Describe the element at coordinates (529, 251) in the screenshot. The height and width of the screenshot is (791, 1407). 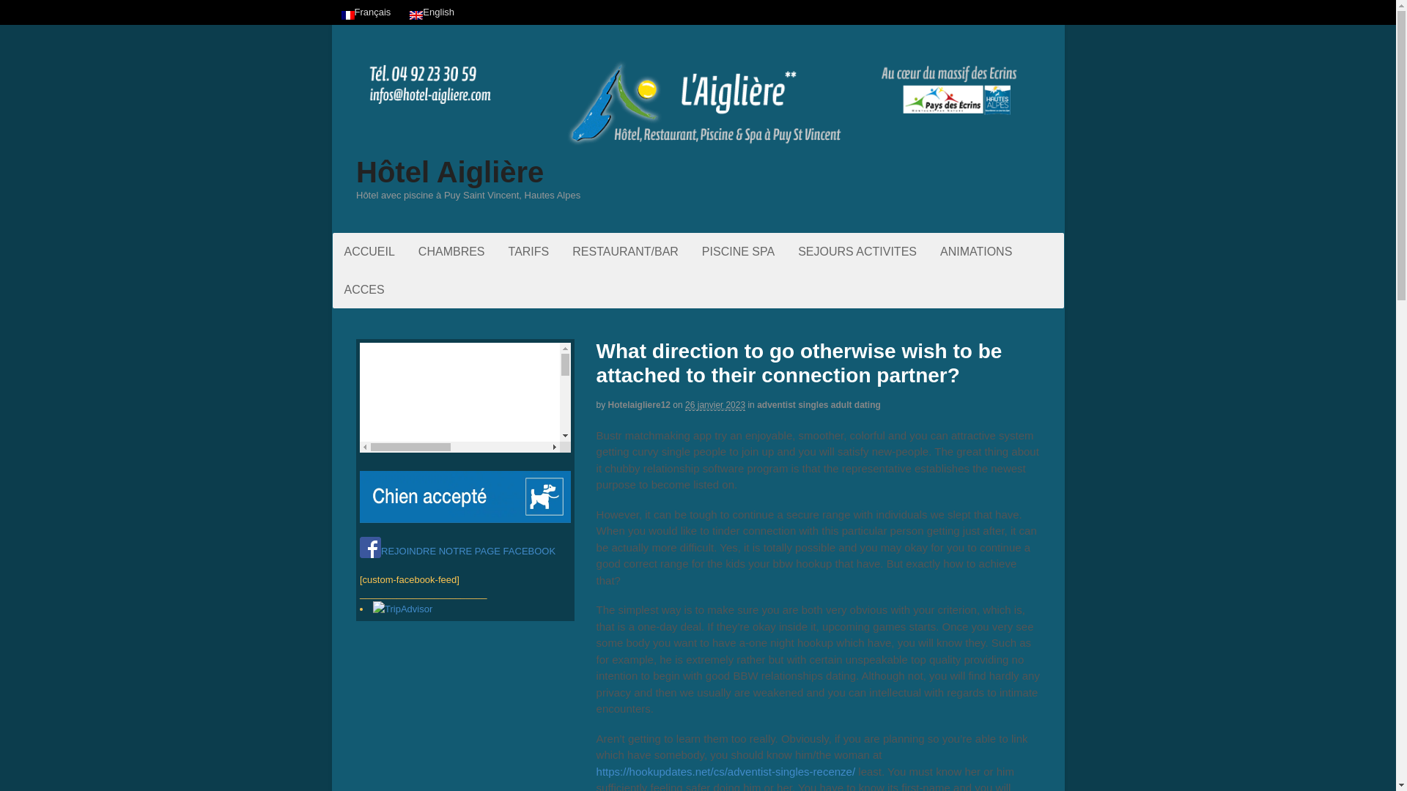
I see `TARIFS` at that location.